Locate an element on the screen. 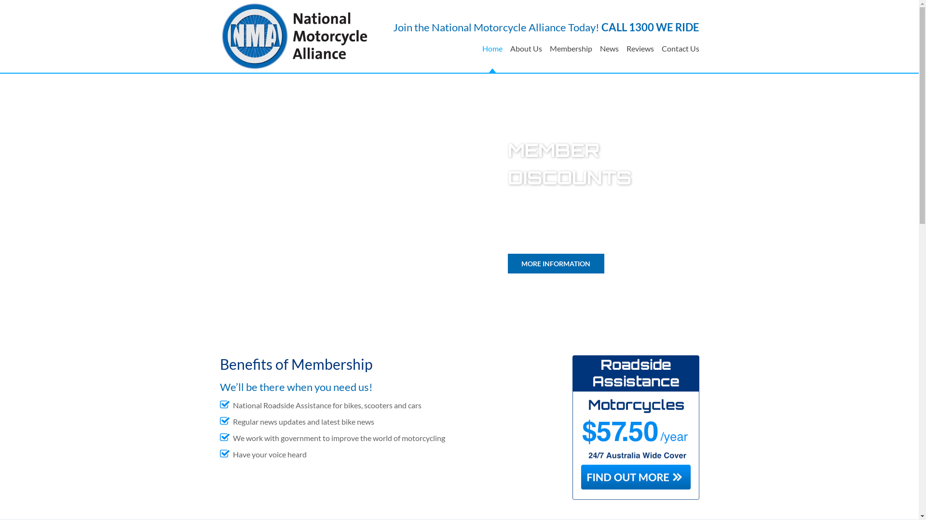  Road Assistance is located at coordinates (636, 428).